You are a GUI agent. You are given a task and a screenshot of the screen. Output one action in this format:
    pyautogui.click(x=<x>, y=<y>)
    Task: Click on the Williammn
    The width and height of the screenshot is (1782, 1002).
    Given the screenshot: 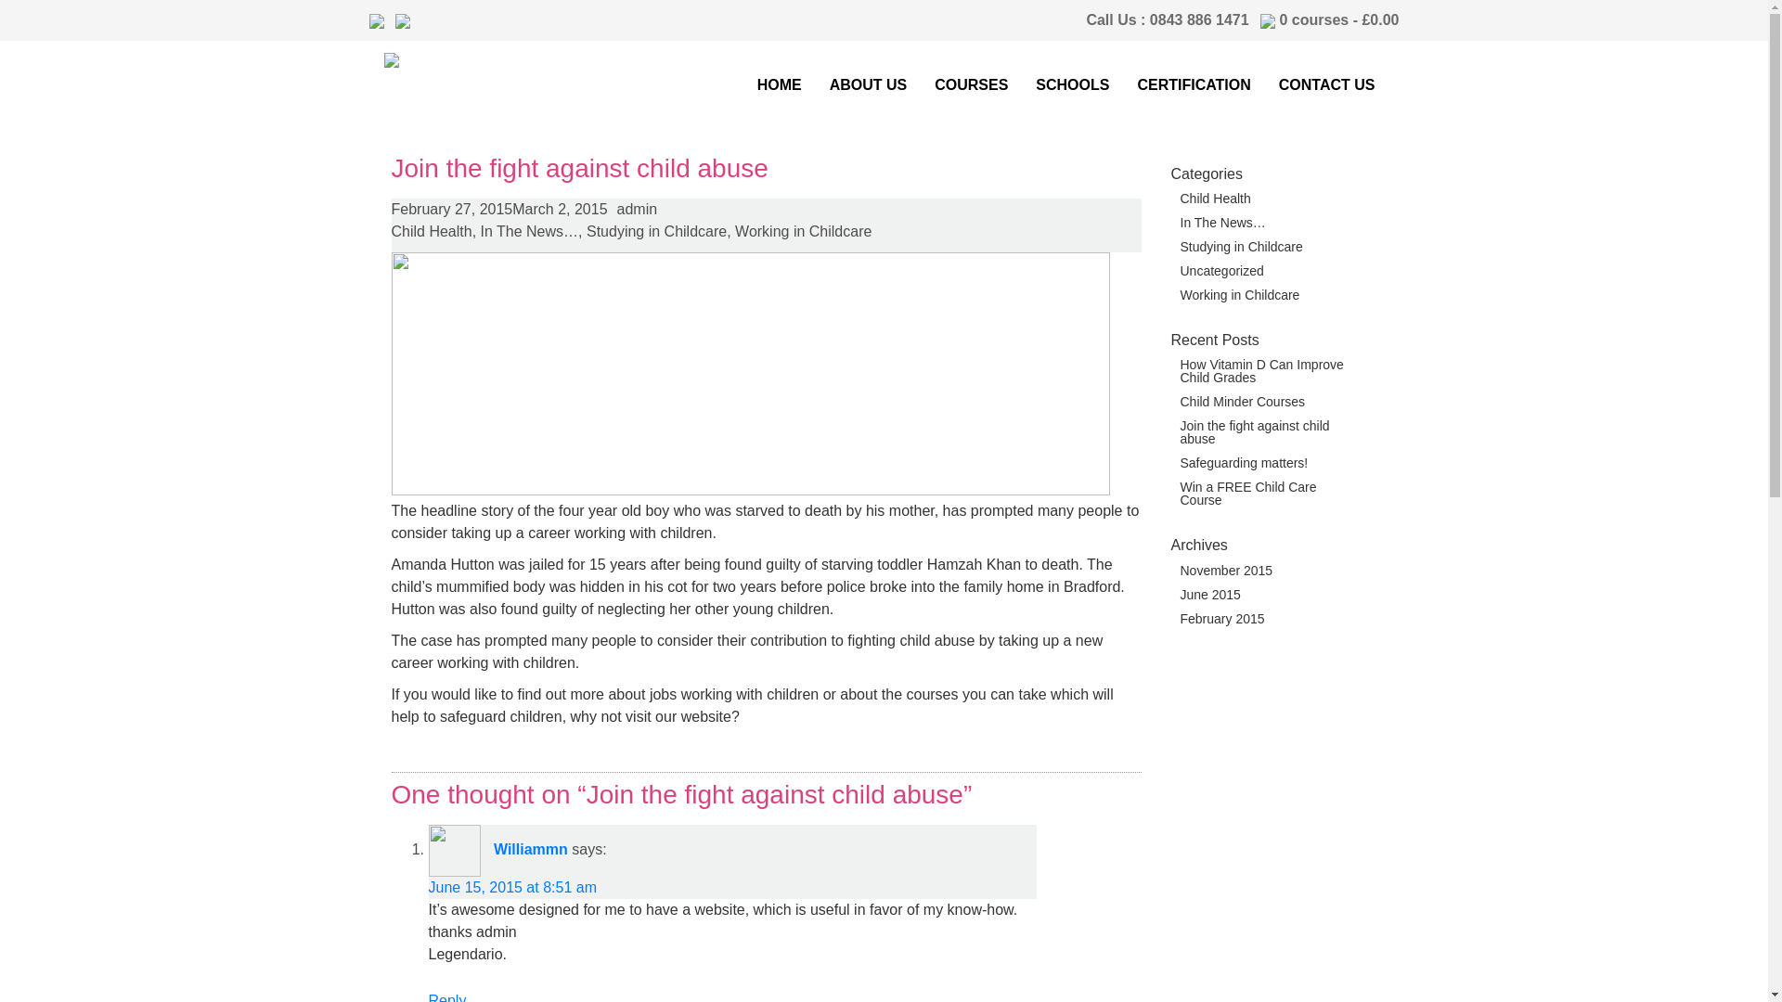 What is the action you would take?
    pyautogui.click(x=531, y=850)
    